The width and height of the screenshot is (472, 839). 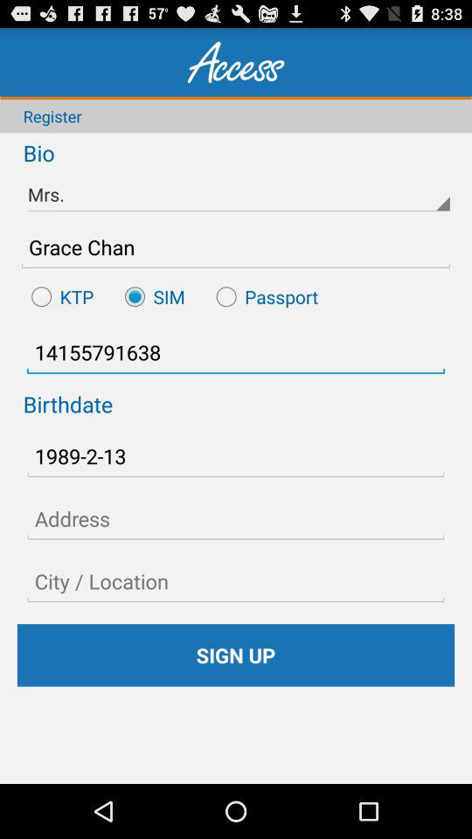 What do you see at coordinates (236, 518) in the screenshot?
I see `bar to enter address` at bounding box center [236, 518].